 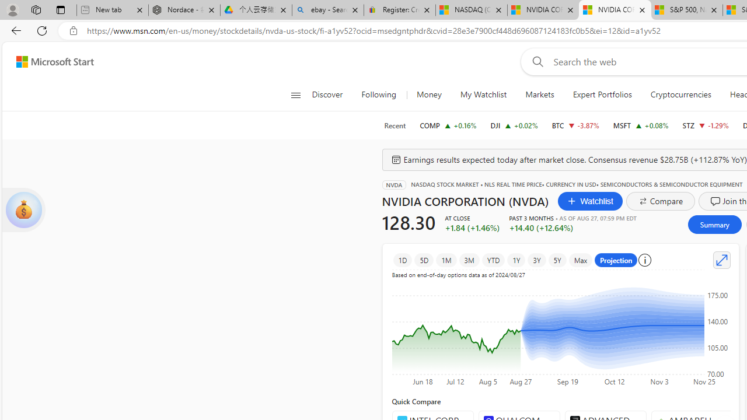 I want to click on S&P 500, Nasdaq end lower, weighed by Nvidia dip | Watch, so click(x=686, y=10).